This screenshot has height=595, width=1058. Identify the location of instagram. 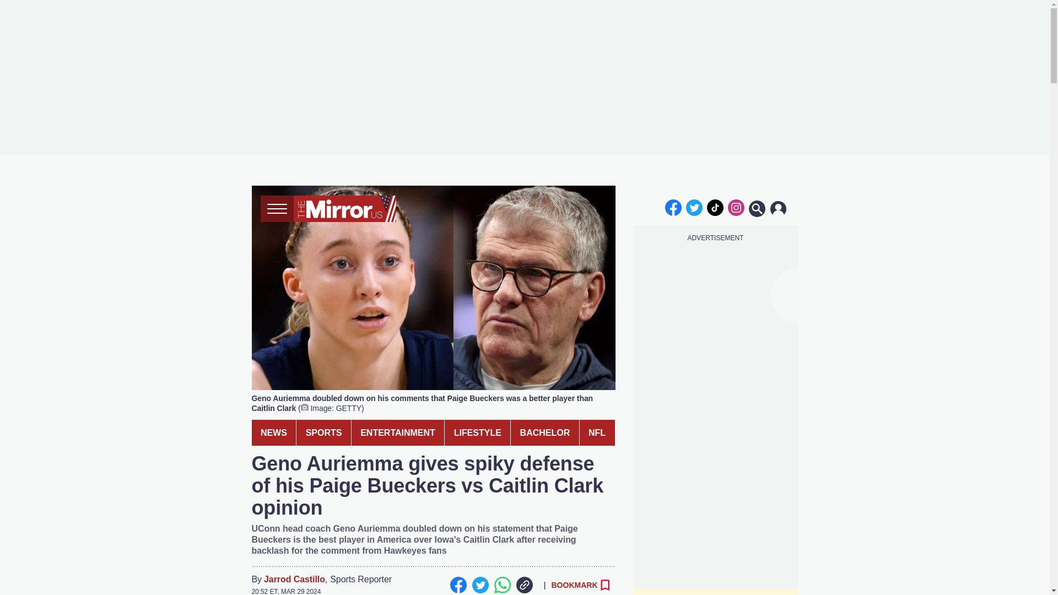
(736, 207).